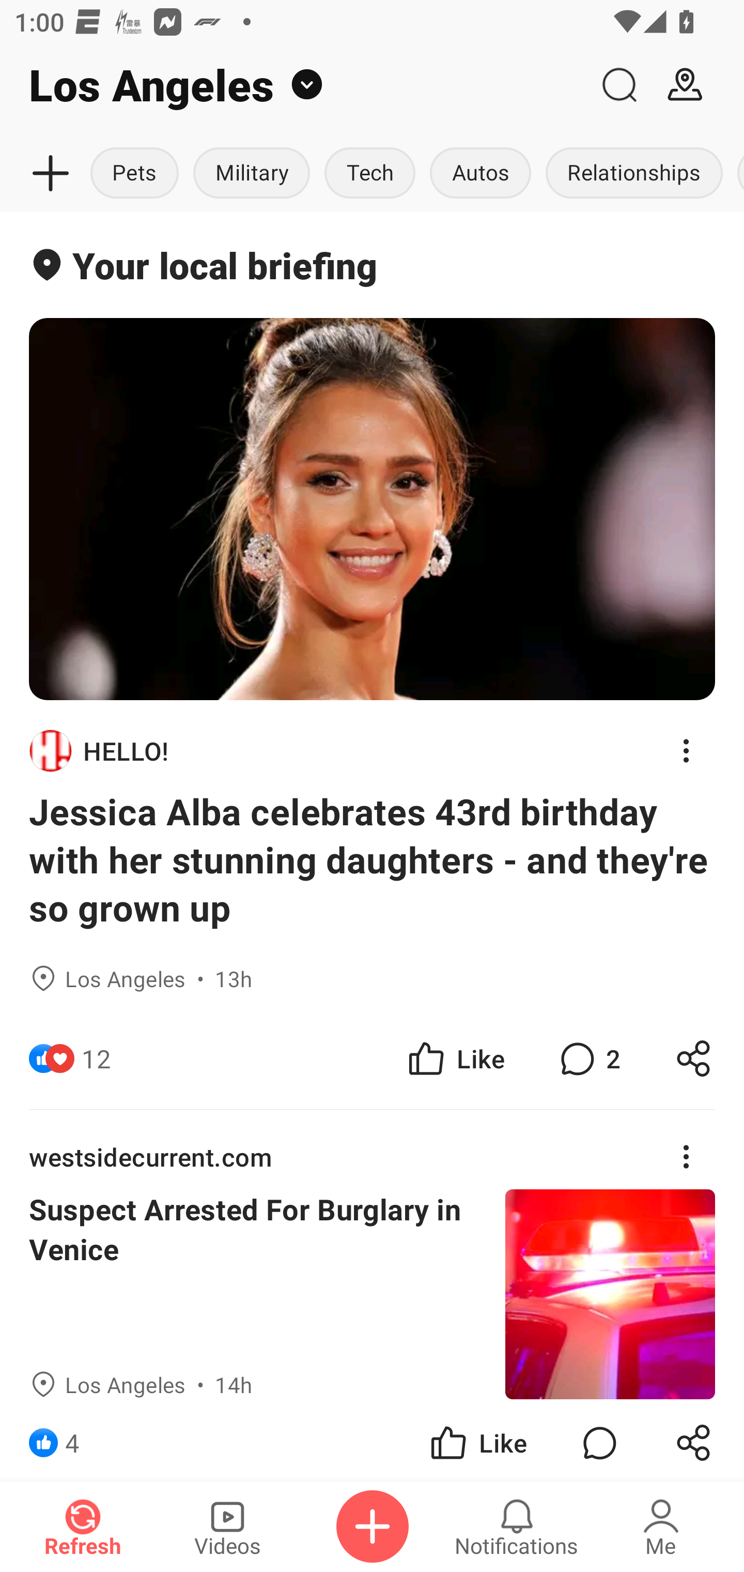 The width and height of the screenshot is (744, 1572). I want to click on Me, so click(661, 1526).